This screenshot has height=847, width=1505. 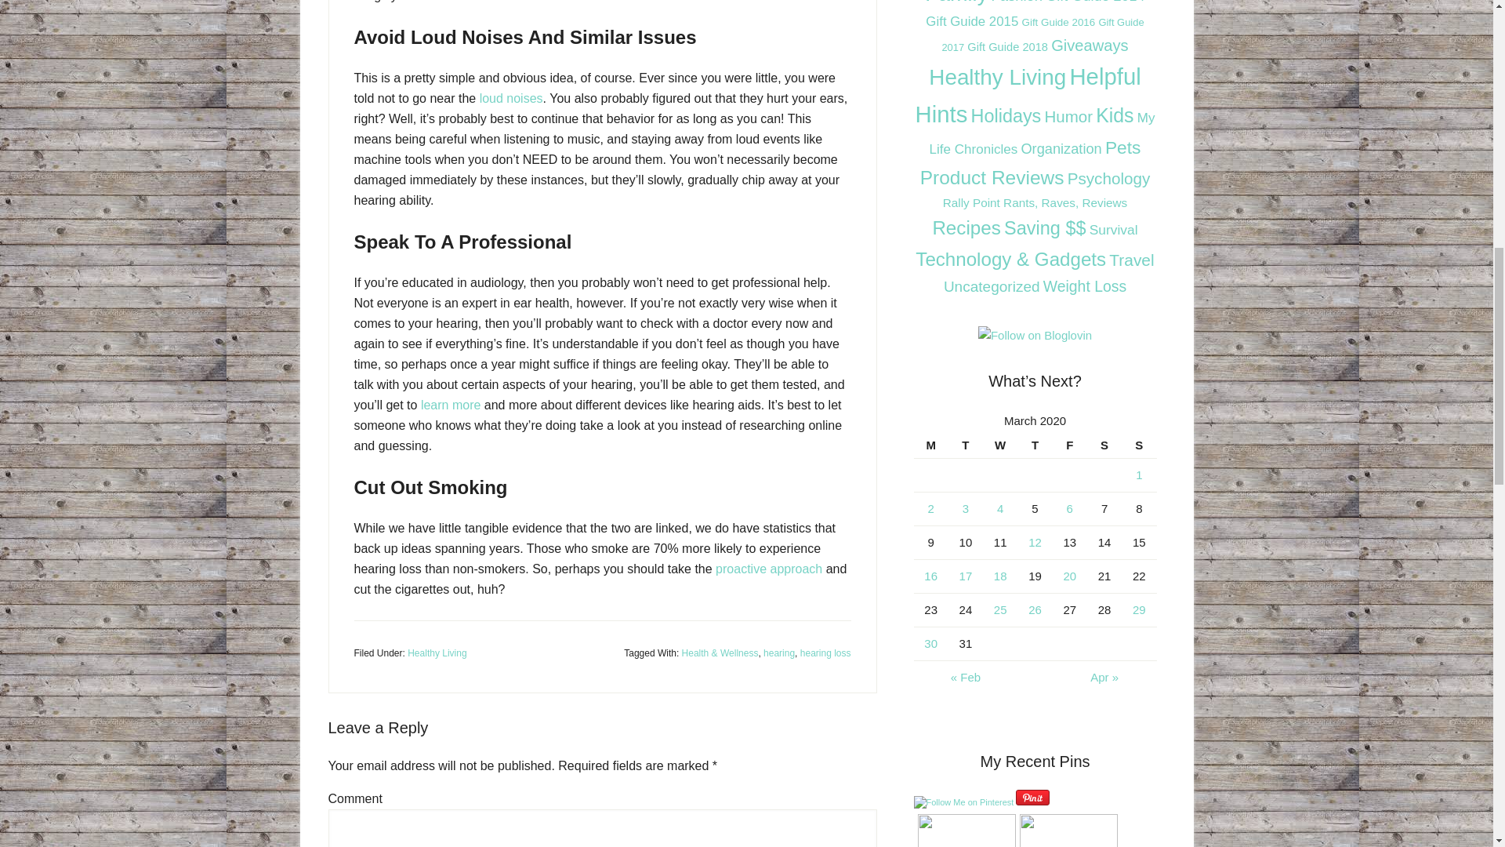 I want to click on Gift Guide 2015, so click(x=972, y=21).